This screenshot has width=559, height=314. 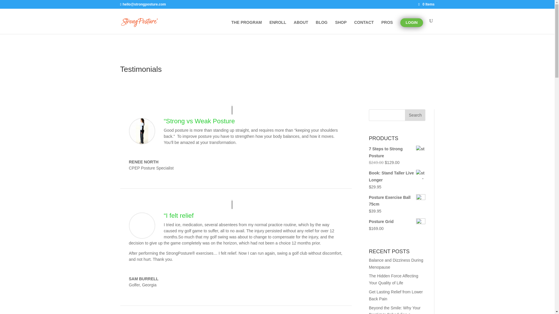 What do you see at coordinates (426, 4) in the screenshot?
I see `0 Items` at bounding box center [426, 4].